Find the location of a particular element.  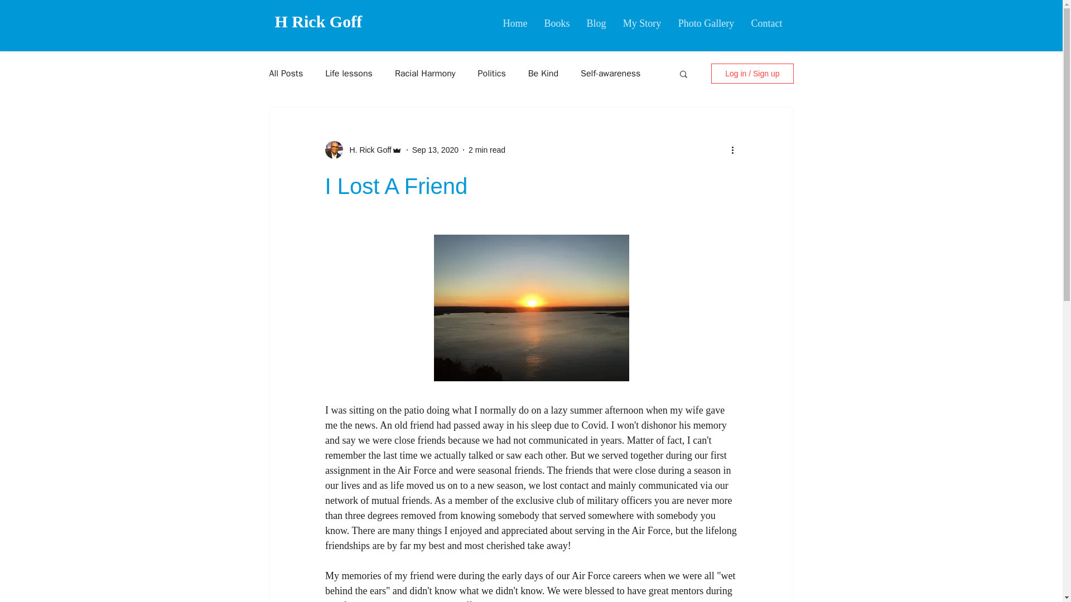

Home is located at coordinates (514, 23).